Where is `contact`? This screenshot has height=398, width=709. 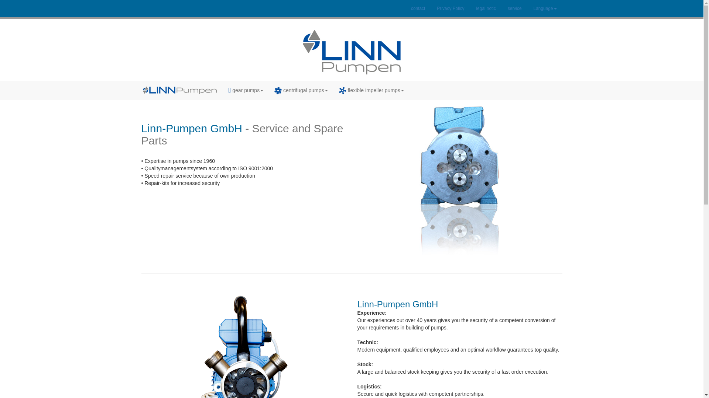 contact is located at coordinates (418, 9).